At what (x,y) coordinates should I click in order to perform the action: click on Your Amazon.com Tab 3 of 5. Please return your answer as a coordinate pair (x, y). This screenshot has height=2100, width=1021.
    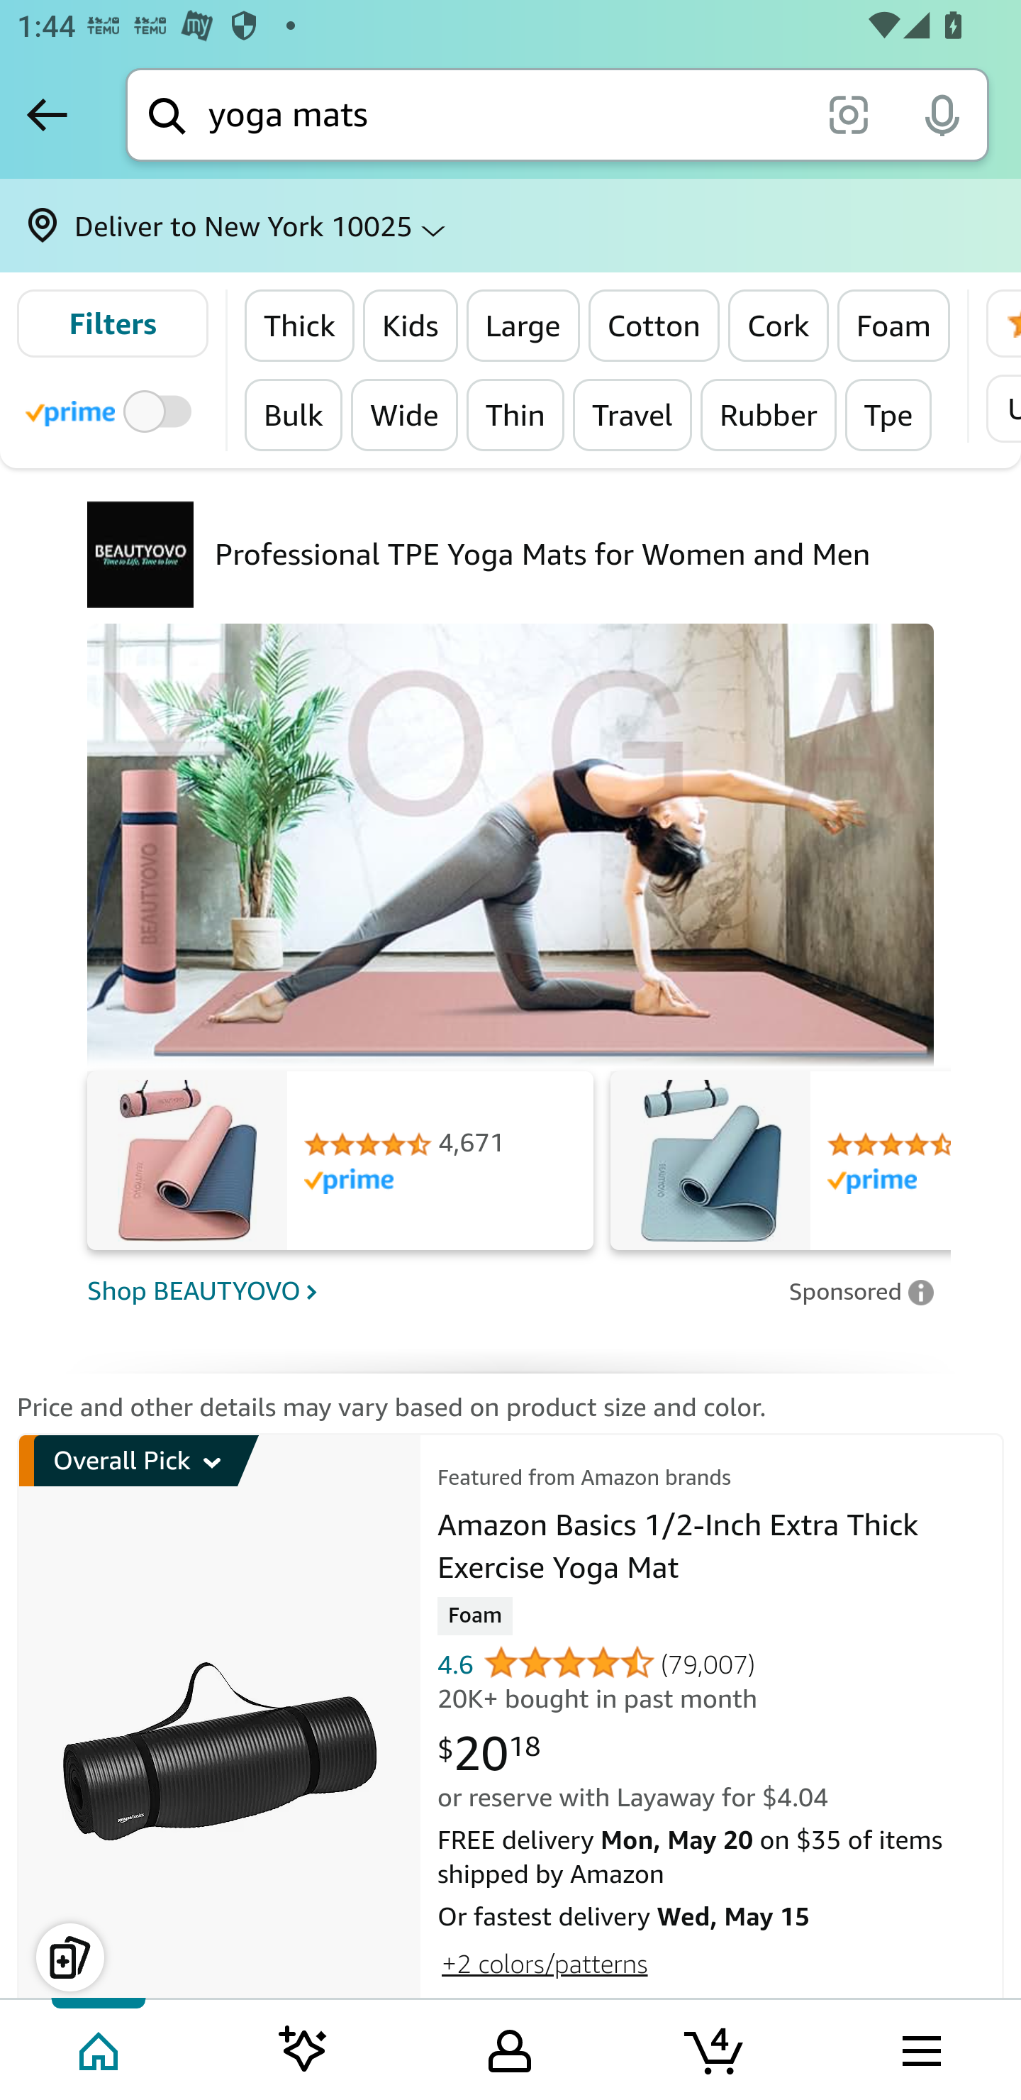
    Looking at the image, I should click on (510, 2048).